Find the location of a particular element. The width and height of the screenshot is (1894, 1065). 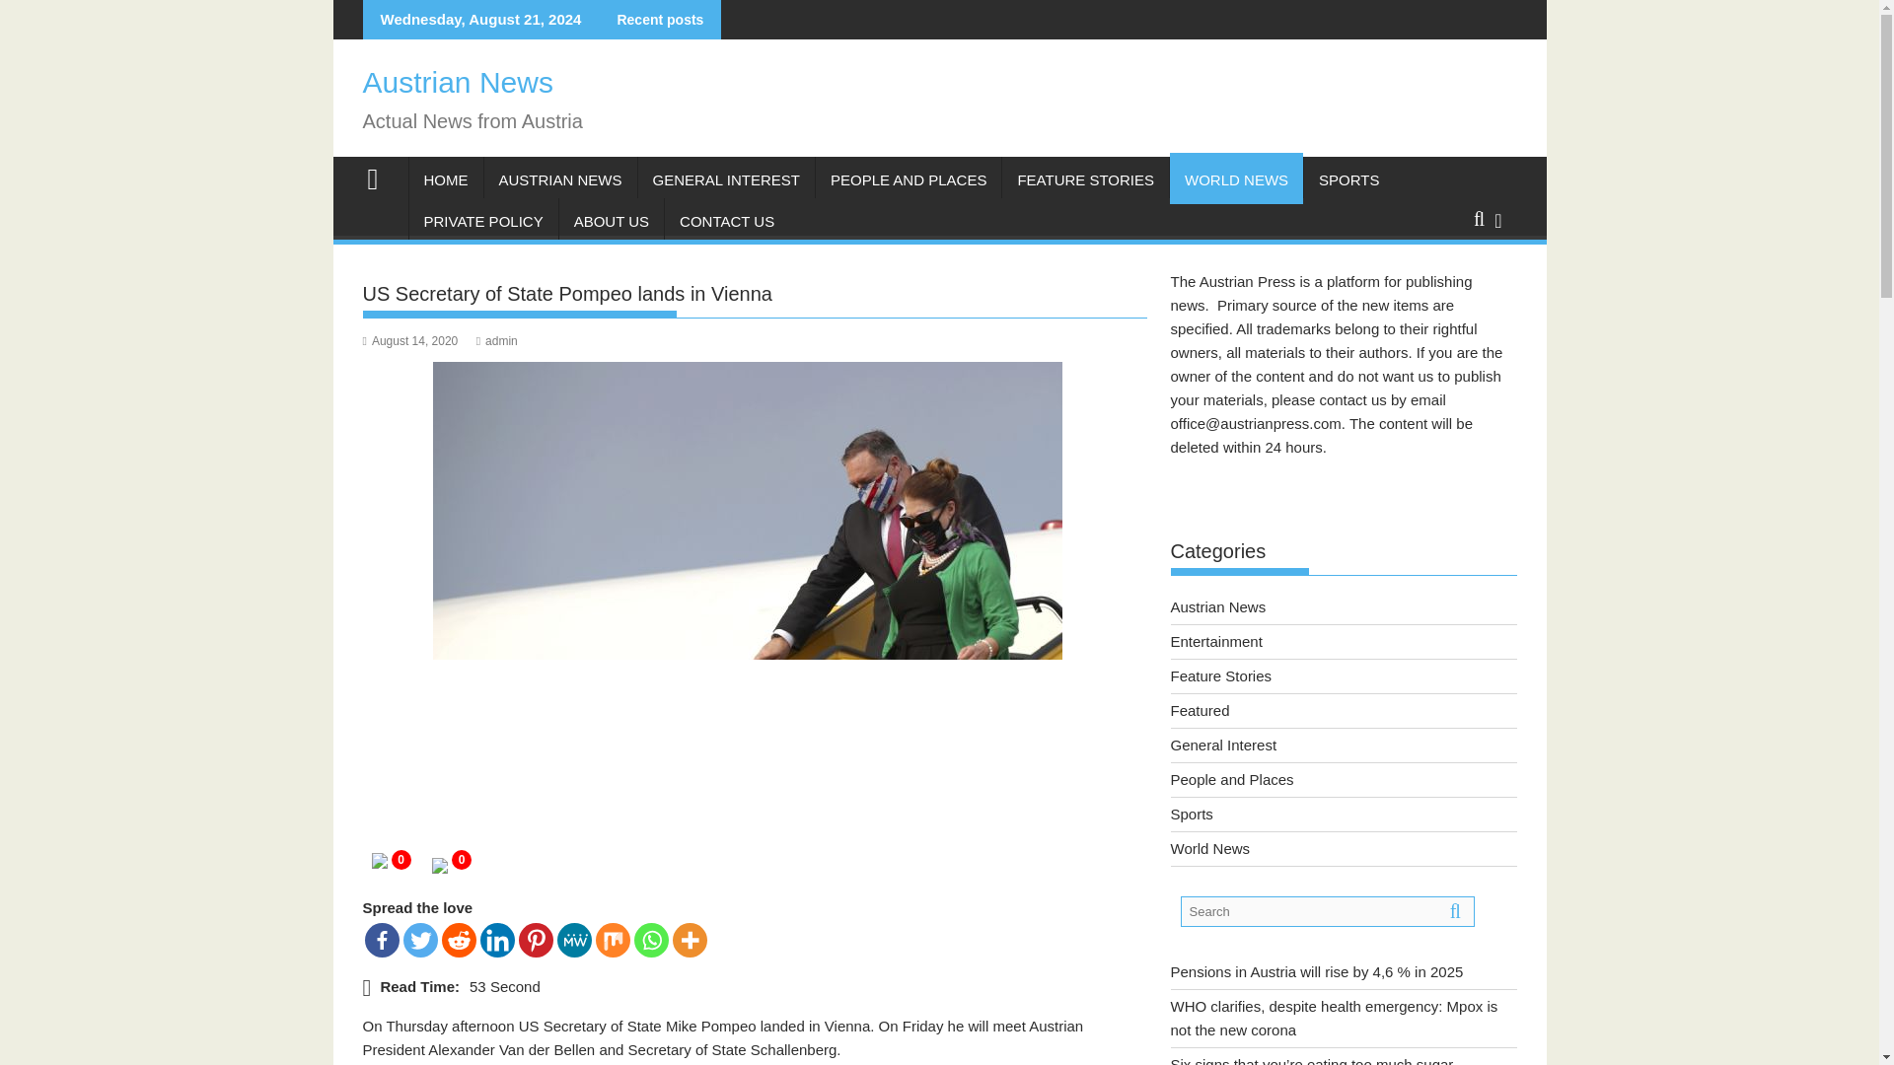

AUSTRIAN NEWS is located at coordinates (559, 179).